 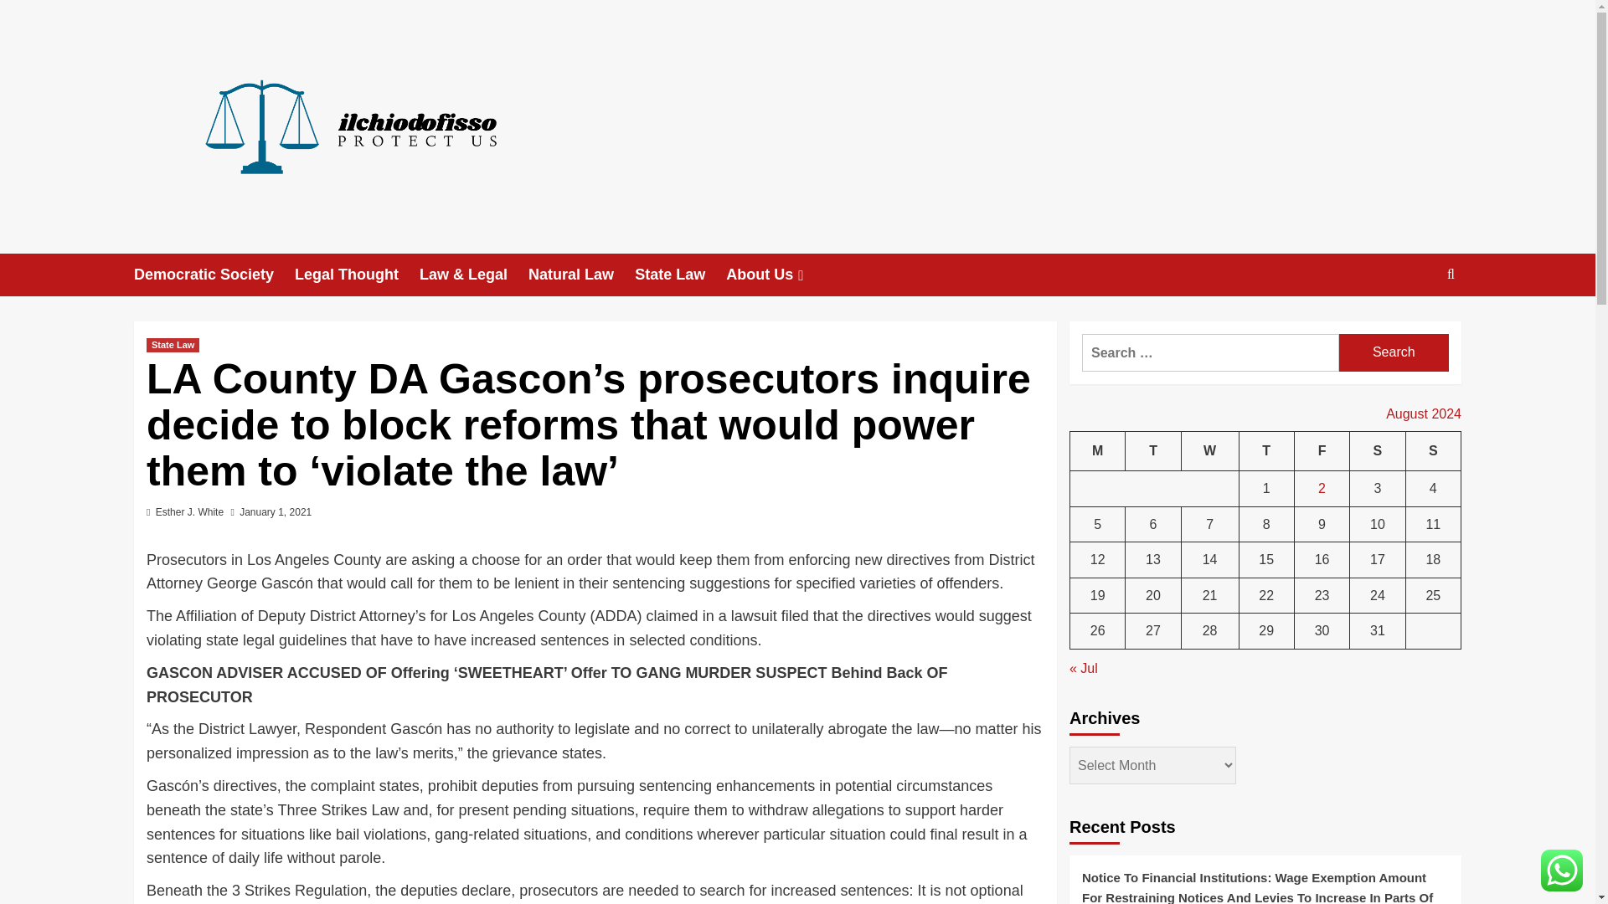 I want to click on Friday, so click(x=1322, y=451).